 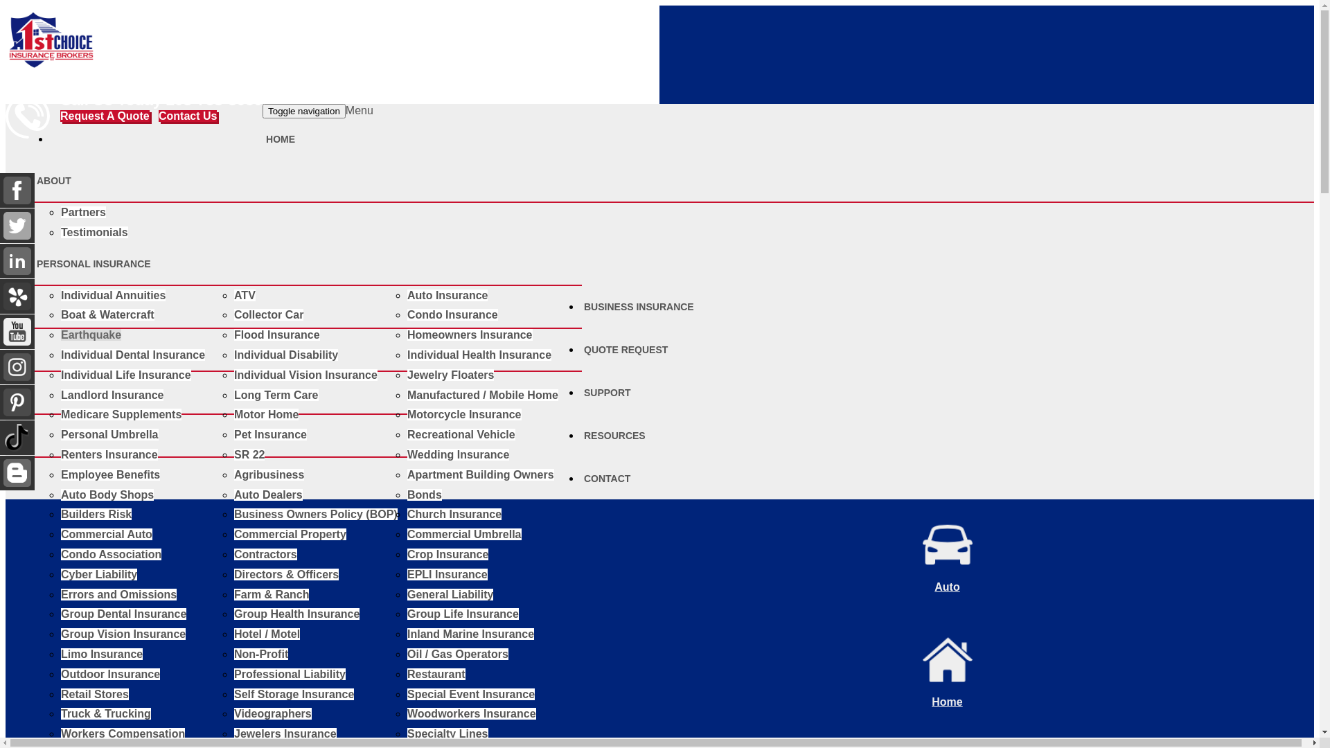 What do you see at coordinates (607, 479) in the screenshot?
I see `CONTACT` at bounding box center [607, 479].